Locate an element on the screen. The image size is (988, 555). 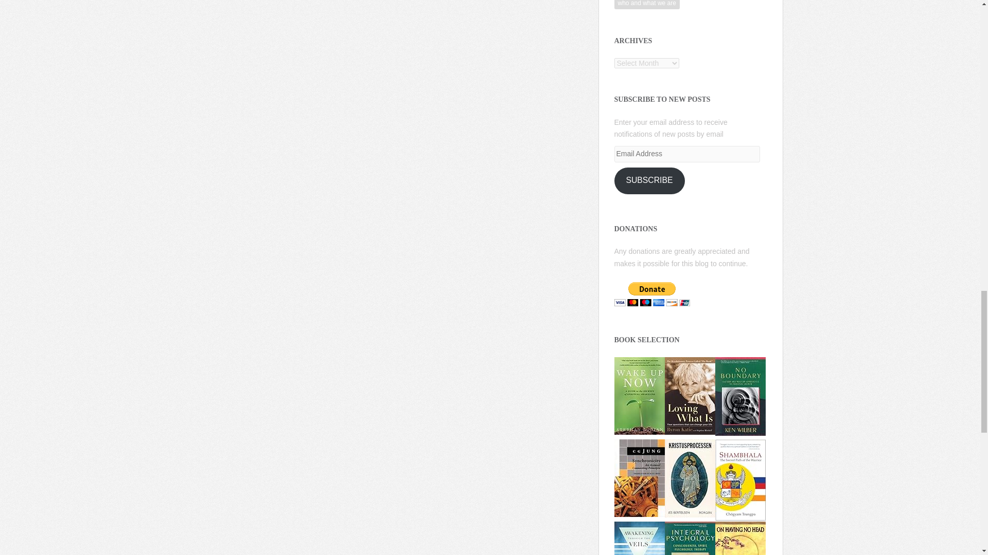
Shambhala: The Sacred Path of the Warrior is located at coordinates (740, 479).